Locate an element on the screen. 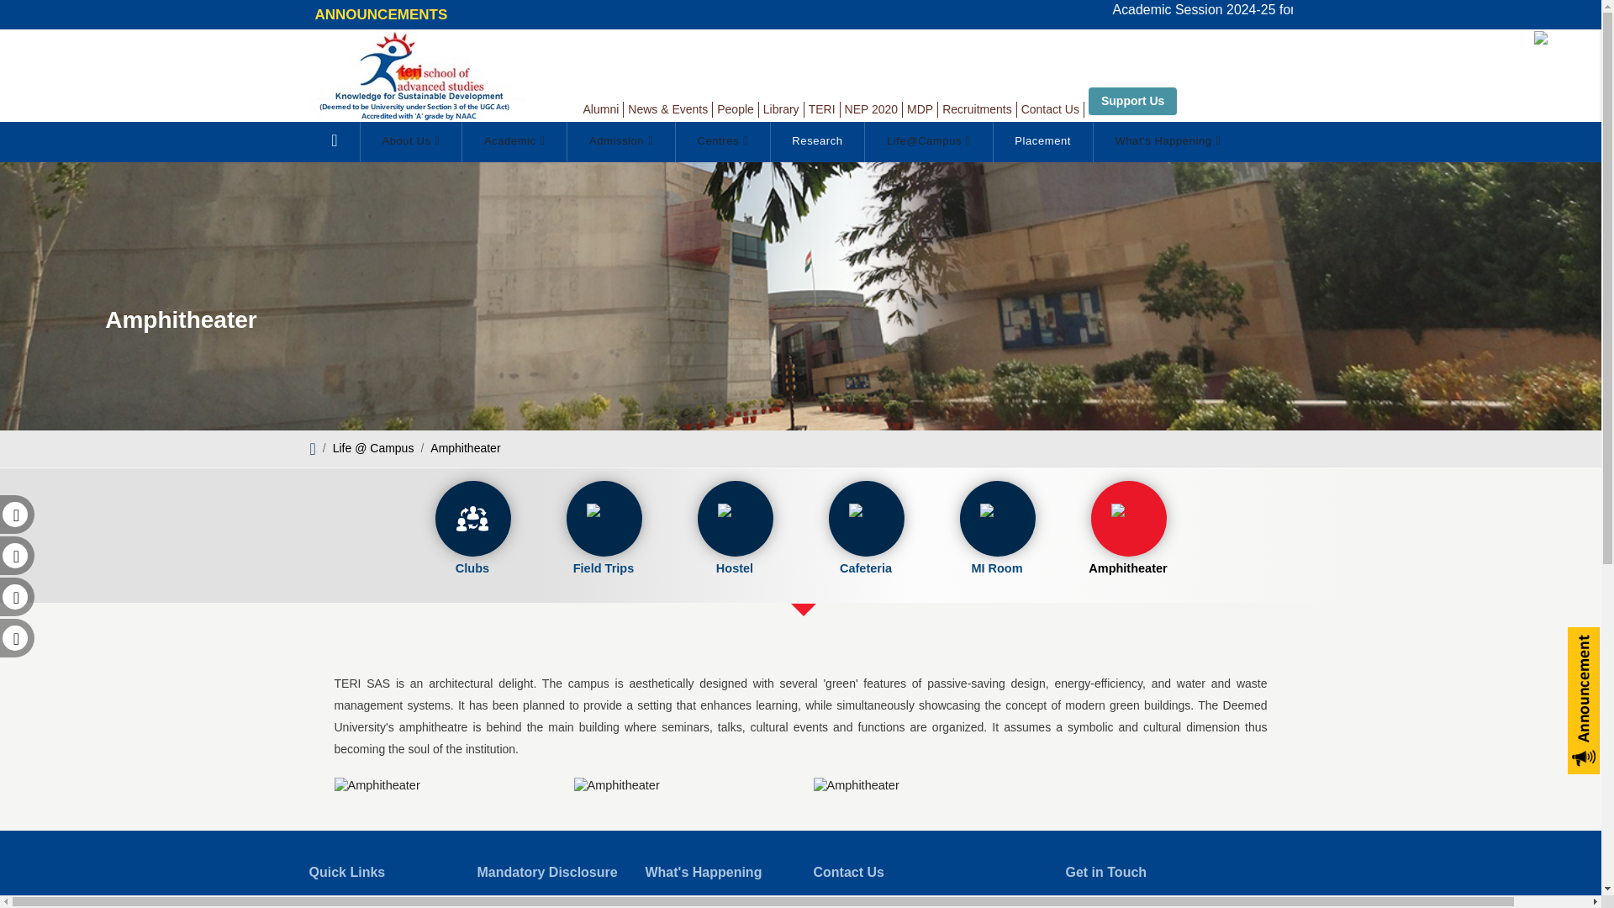  Support Us is located at coordinates (1131, 101).